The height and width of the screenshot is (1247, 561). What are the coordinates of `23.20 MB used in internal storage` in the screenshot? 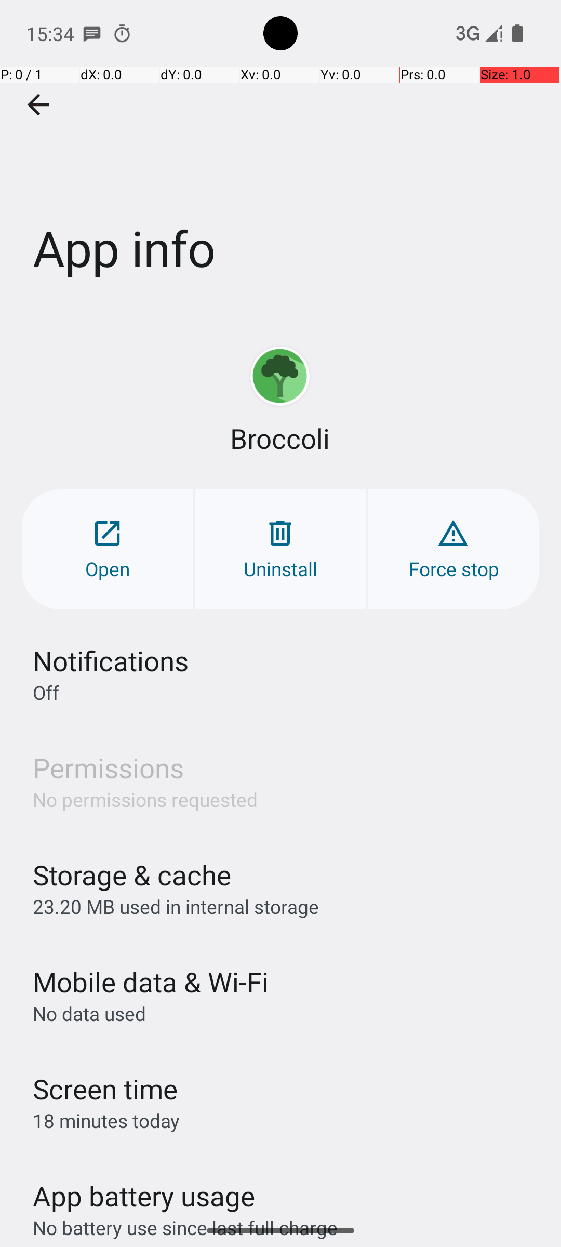 It's located at (176, 906).